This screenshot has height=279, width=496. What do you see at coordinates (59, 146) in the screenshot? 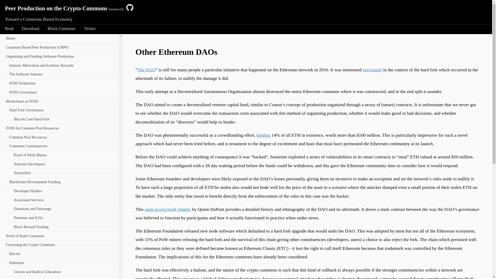
I see `Commons Constituencies` at bounding box center [59, 146].